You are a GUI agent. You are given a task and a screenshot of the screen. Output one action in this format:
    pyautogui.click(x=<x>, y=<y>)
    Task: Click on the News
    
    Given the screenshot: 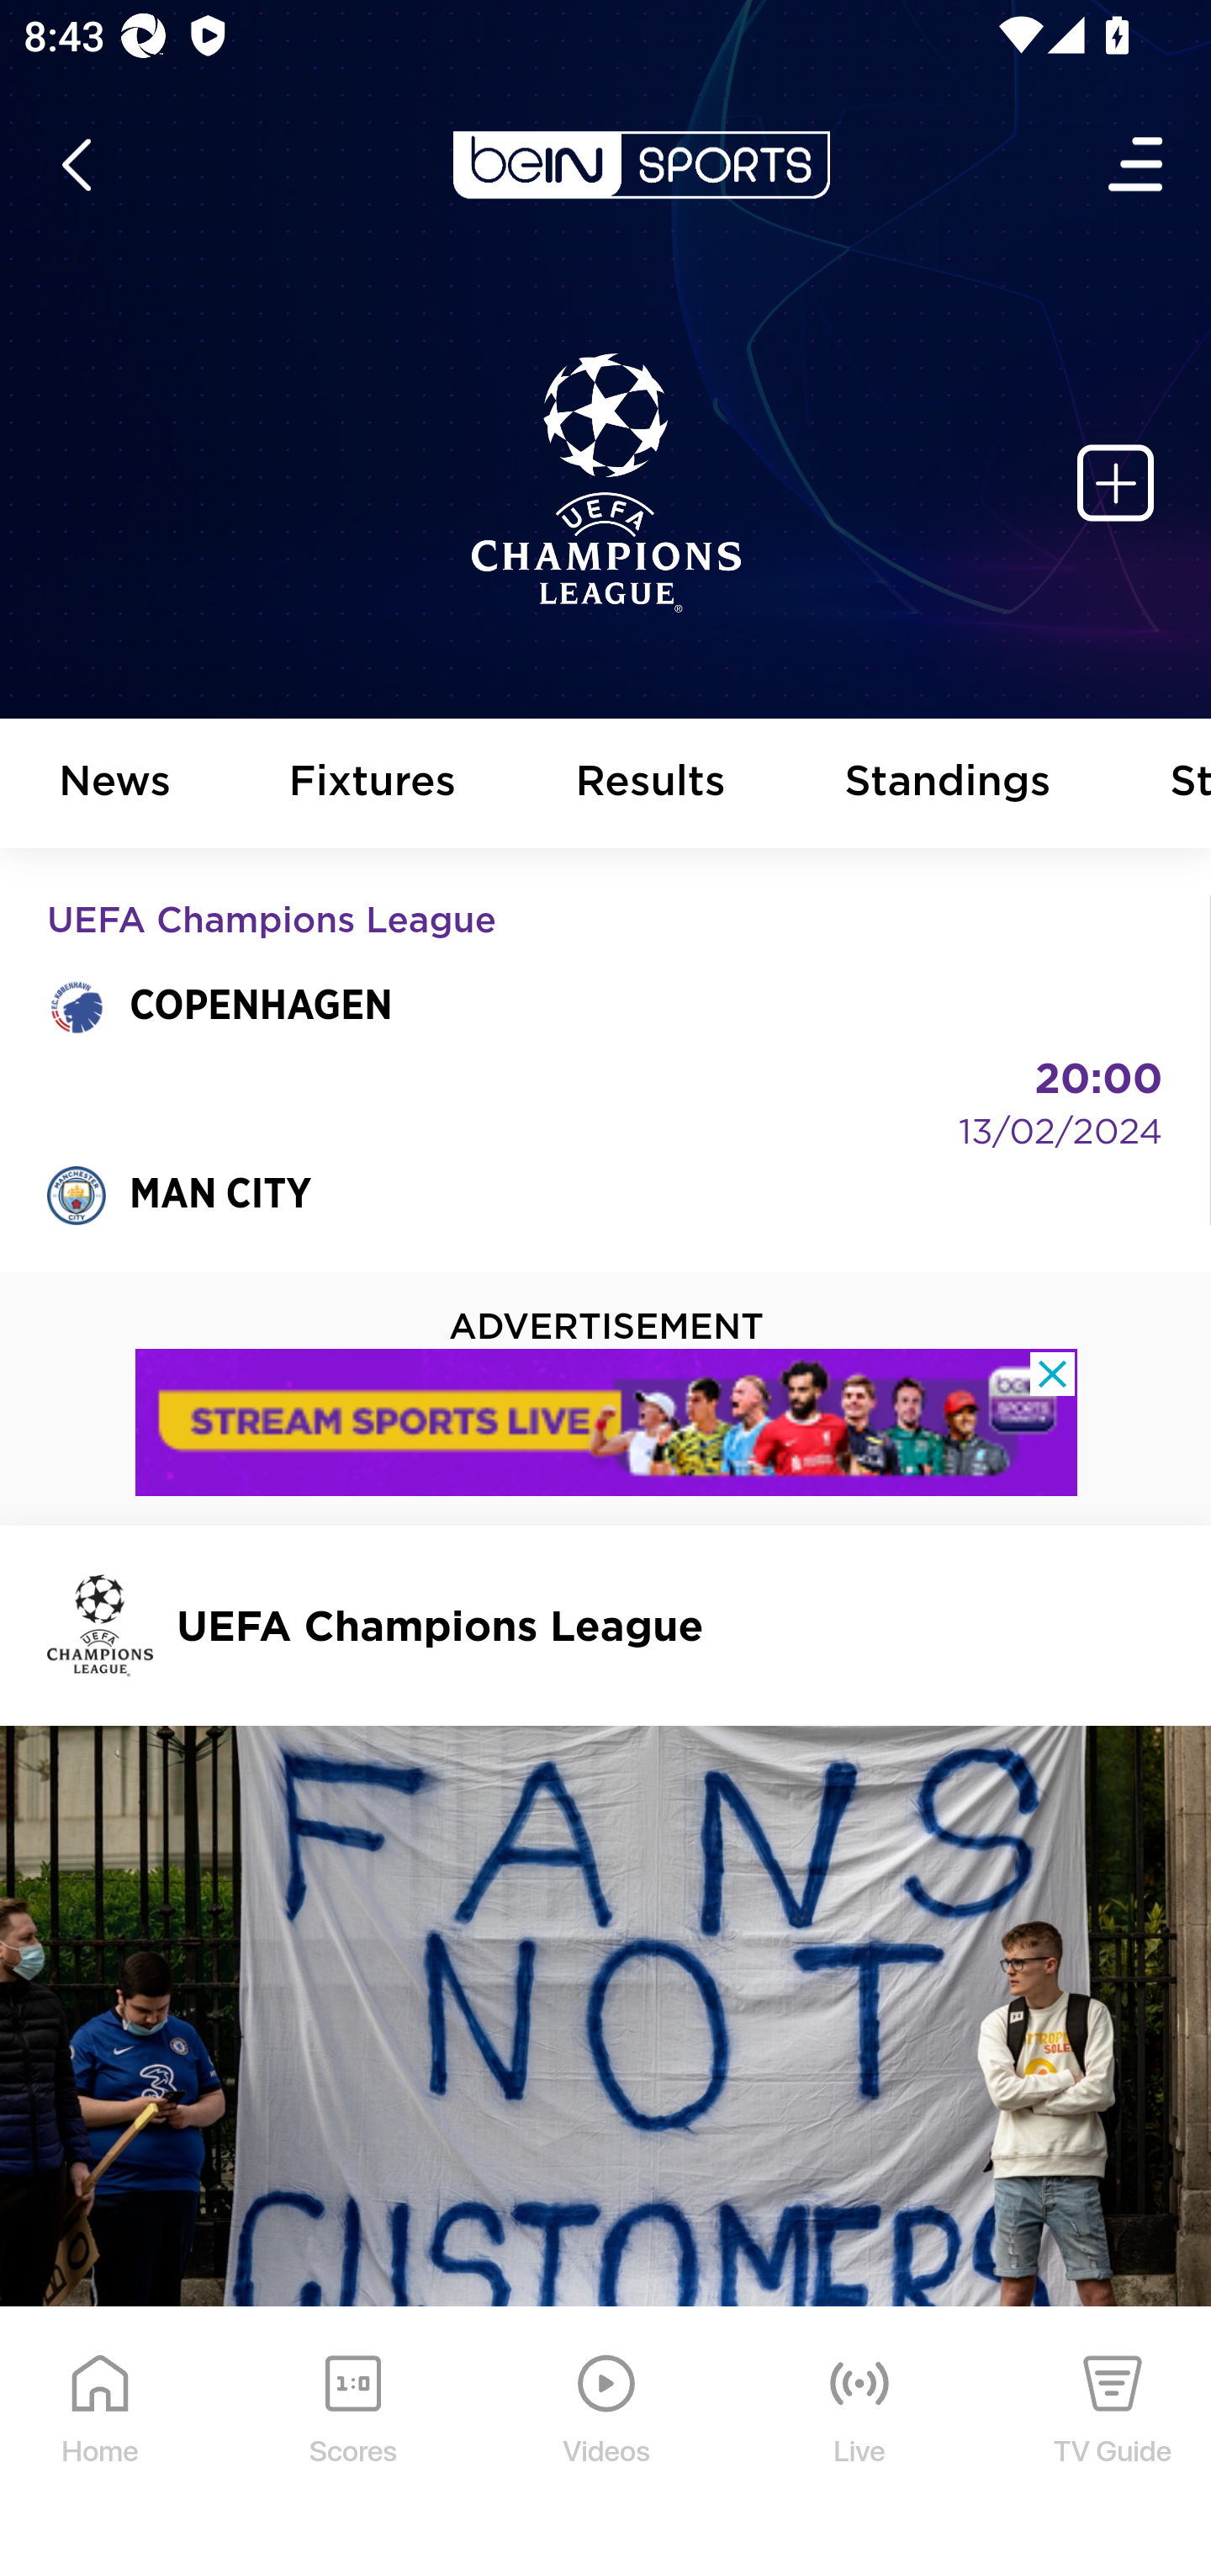 What is the action you would take?
    pyautogui.click(x=115, y=784)
    